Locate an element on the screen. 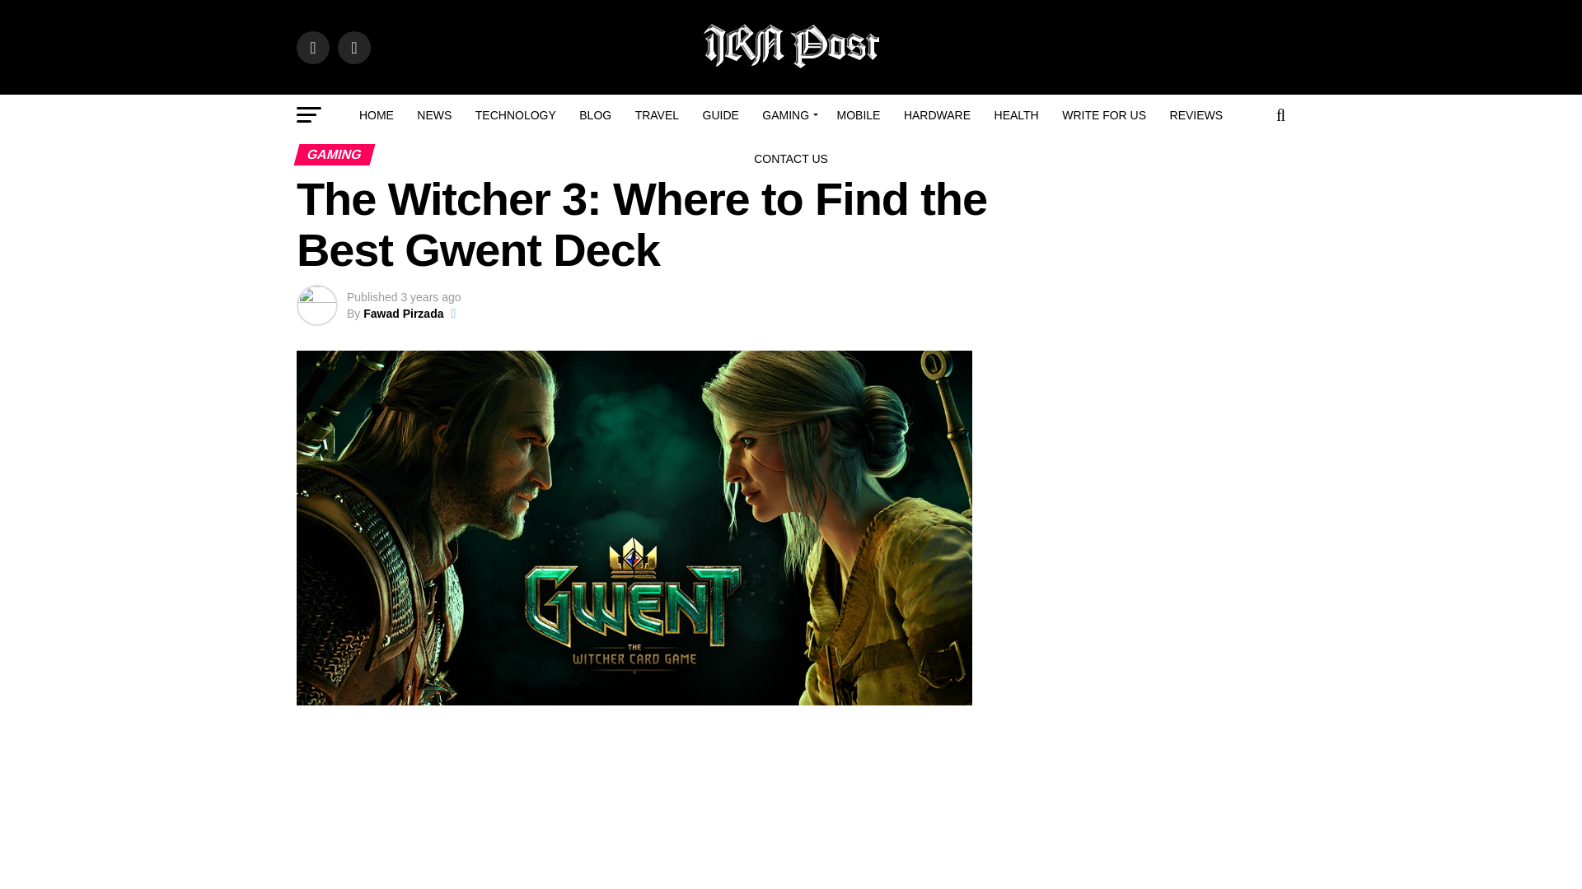 The height and width of the screenshot is (889, 1582). TECHNOLOGY is located at coordinates (516, 115).